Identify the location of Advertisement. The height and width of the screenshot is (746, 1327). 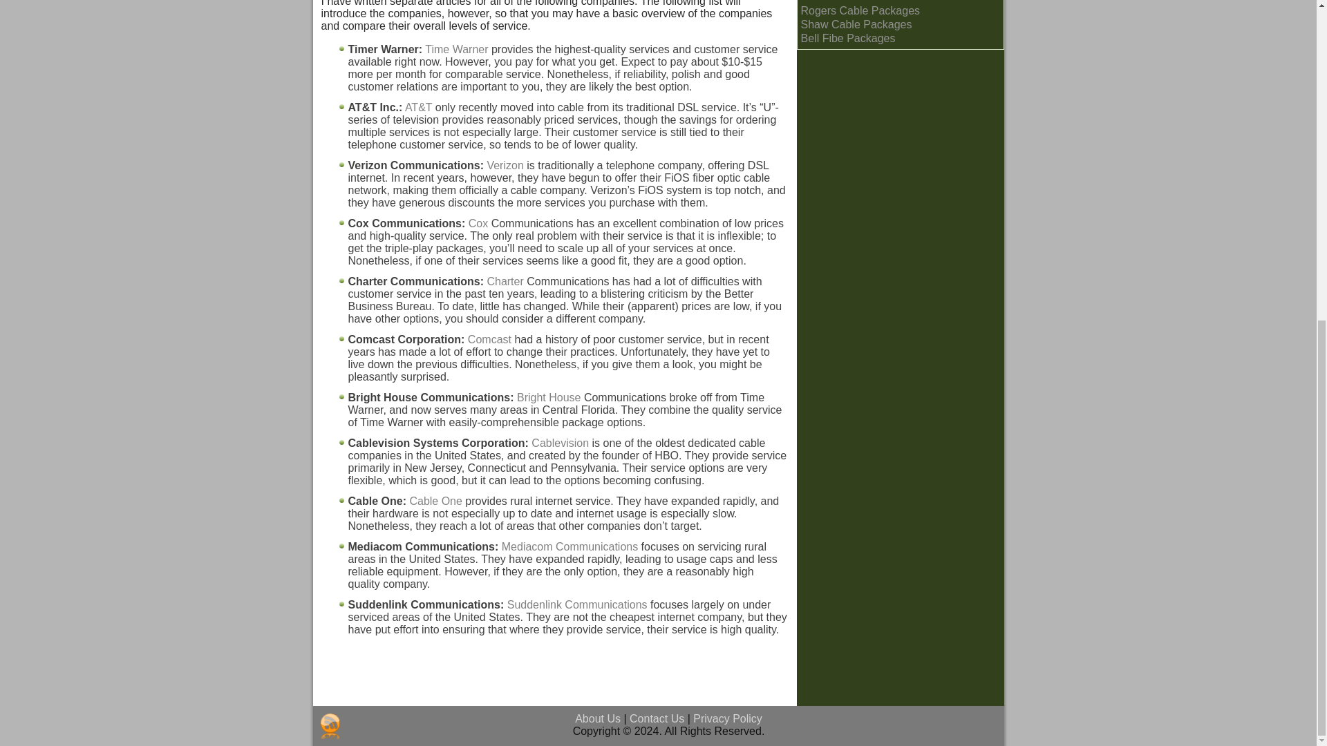
(554, 689).